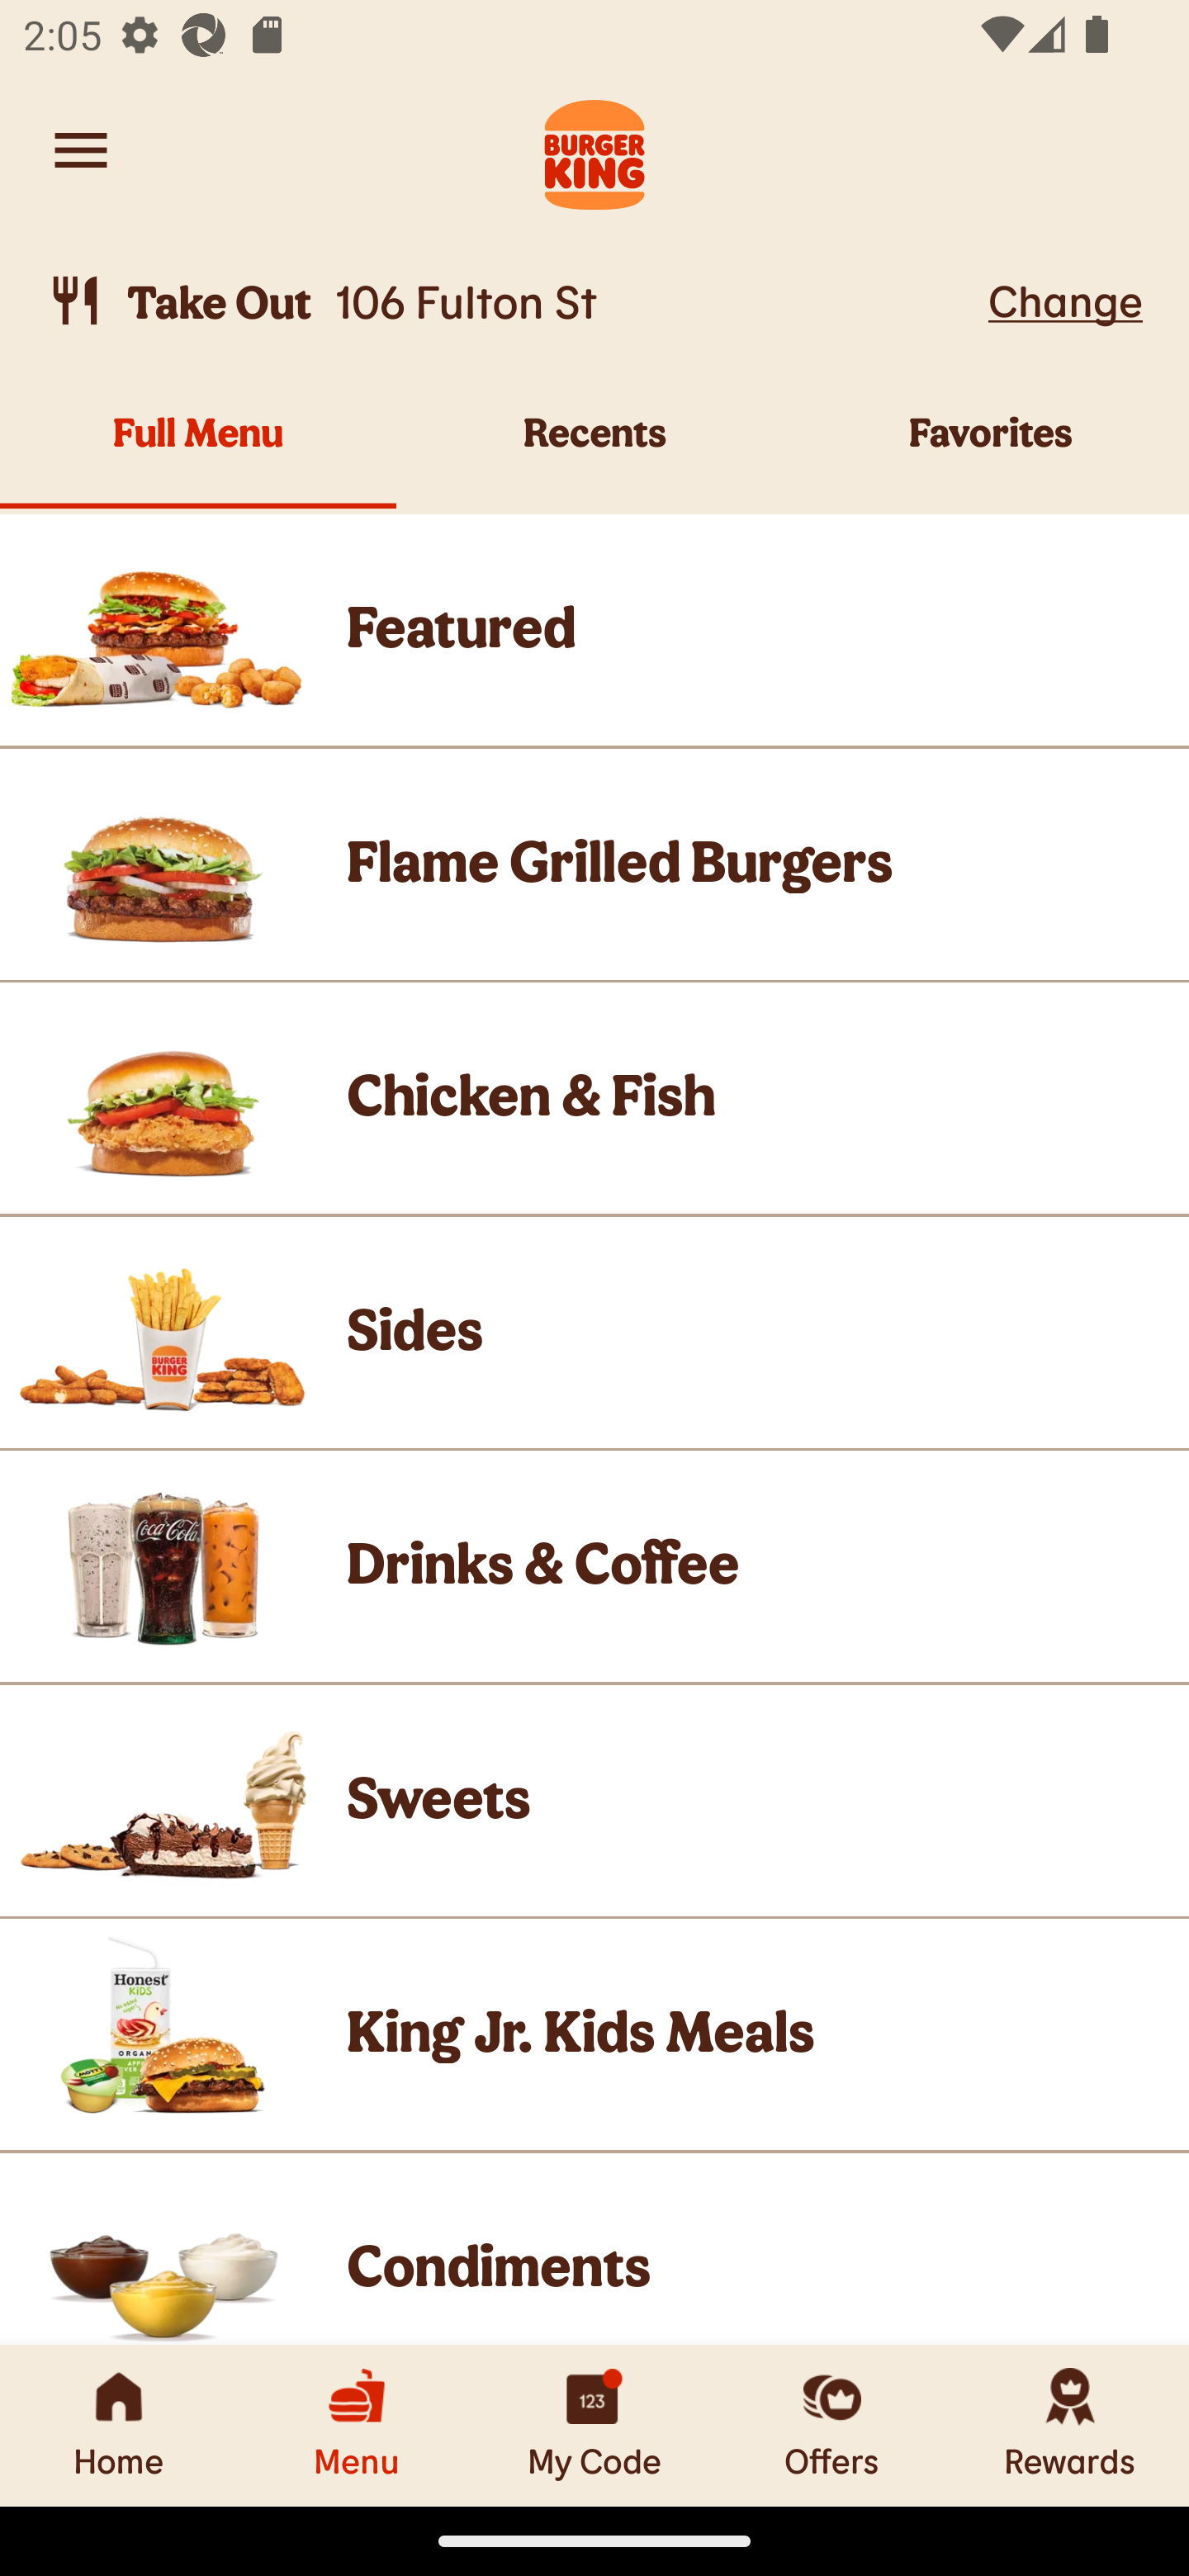 The image size is (1189, 2576). What do you see at coordinates (594, 451) in the screenshot?
I see `Recents` at bounding box center [594, 451].